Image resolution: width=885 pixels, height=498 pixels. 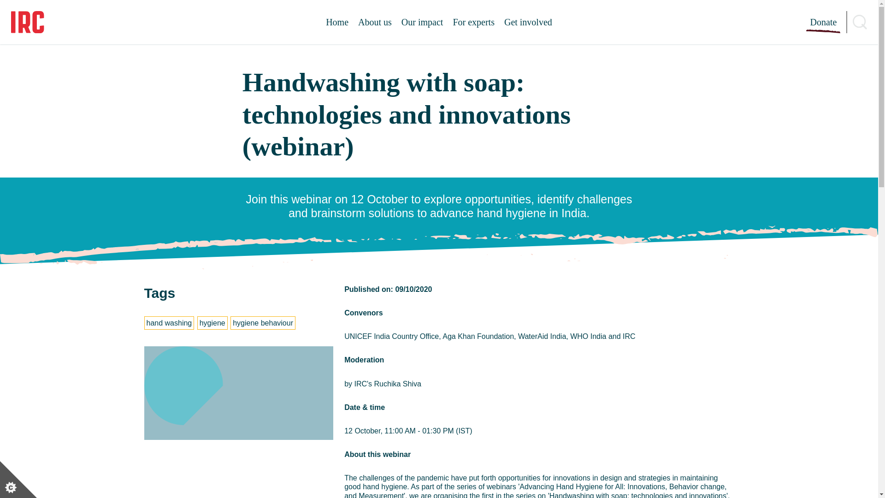 What do you see at coordinates (528, 22) in the screenshot?
I see `Get involved` at bounding box center [528, 22].